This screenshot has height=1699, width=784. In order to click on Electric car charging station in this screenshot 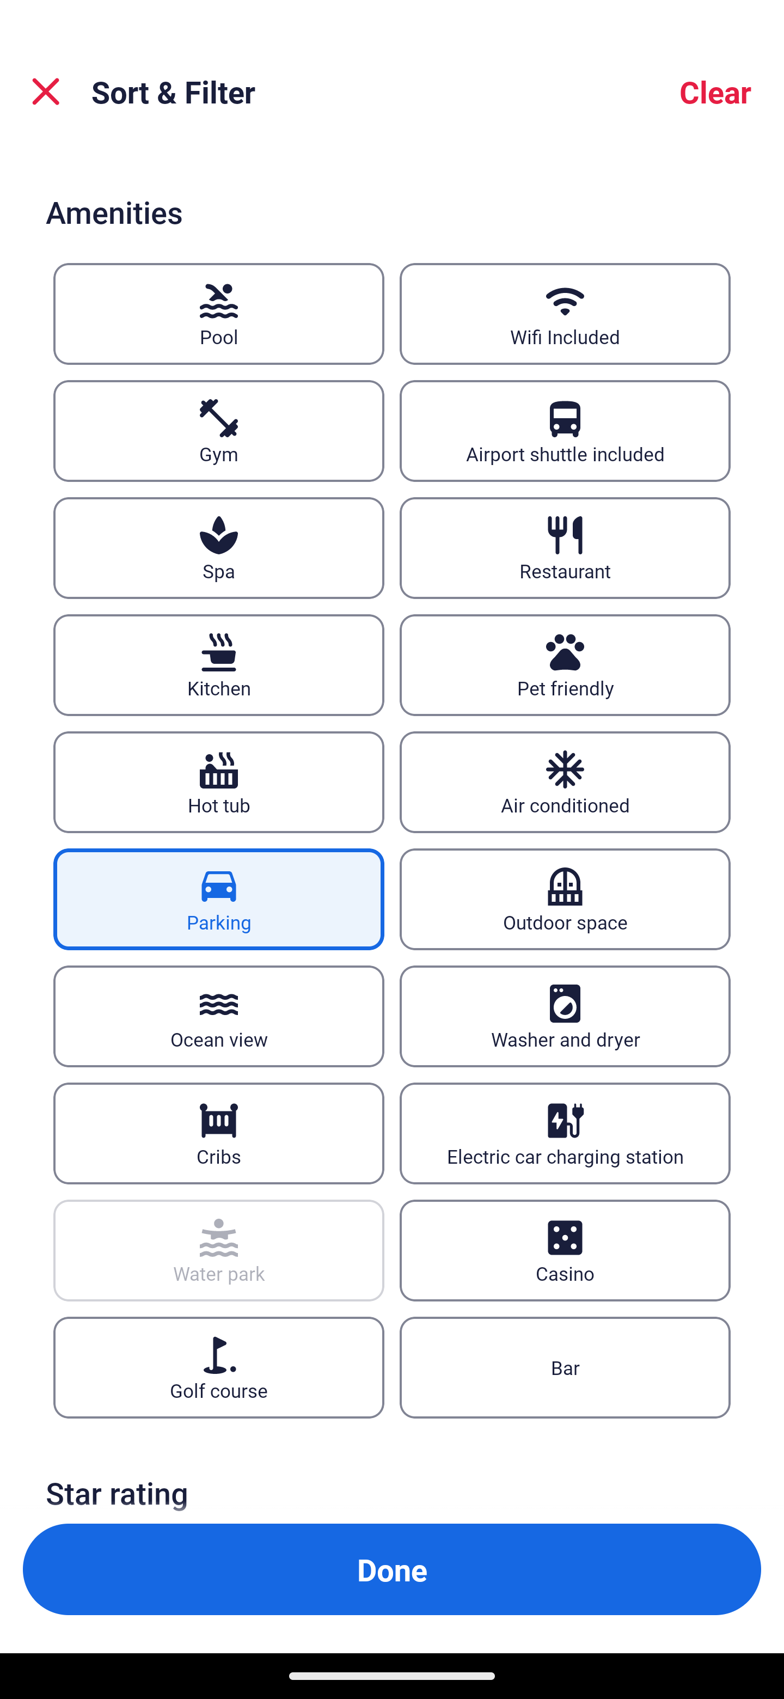, I will do `click(565, 1133)`.